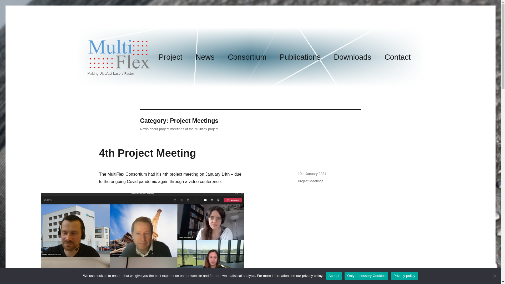 This screenshot has height=284, width=505. Describe the element at coordinates (312, 174) in the screenshot. I see `19th January 2021` at that location.